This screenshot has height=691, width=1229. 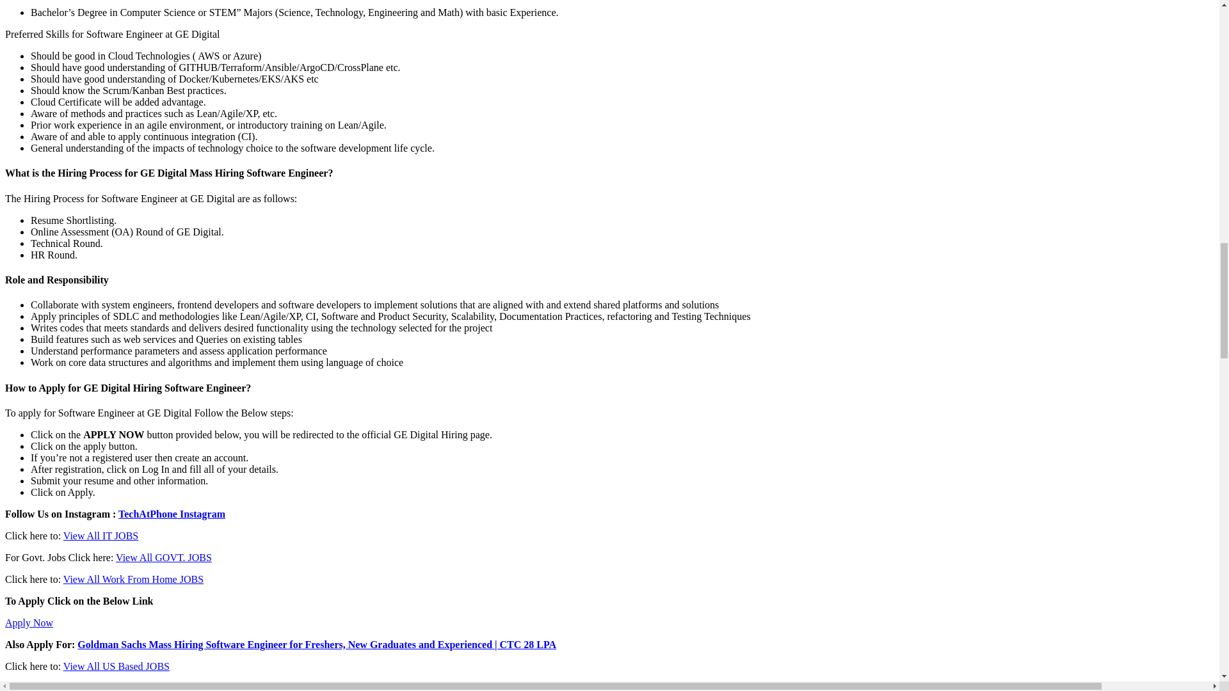 I want to click on View All GOVT. JOBS, so click(x=163, y=557).